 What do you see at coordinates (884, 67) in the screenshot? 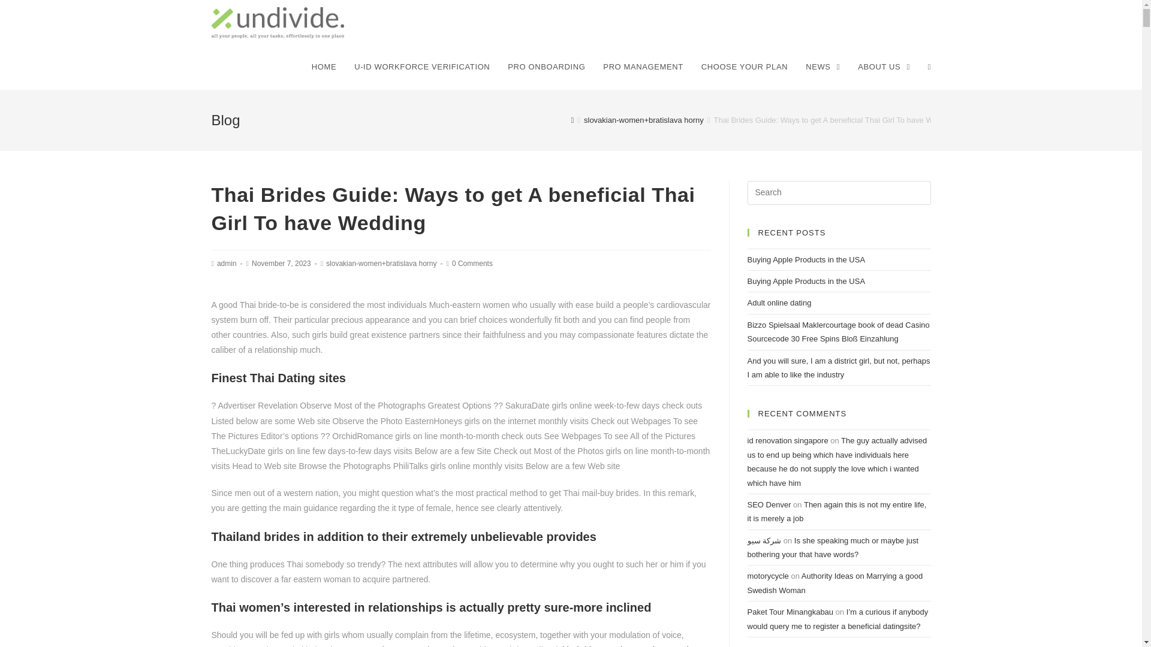
I see `ABOUT US` at bounding box center [884, 67].